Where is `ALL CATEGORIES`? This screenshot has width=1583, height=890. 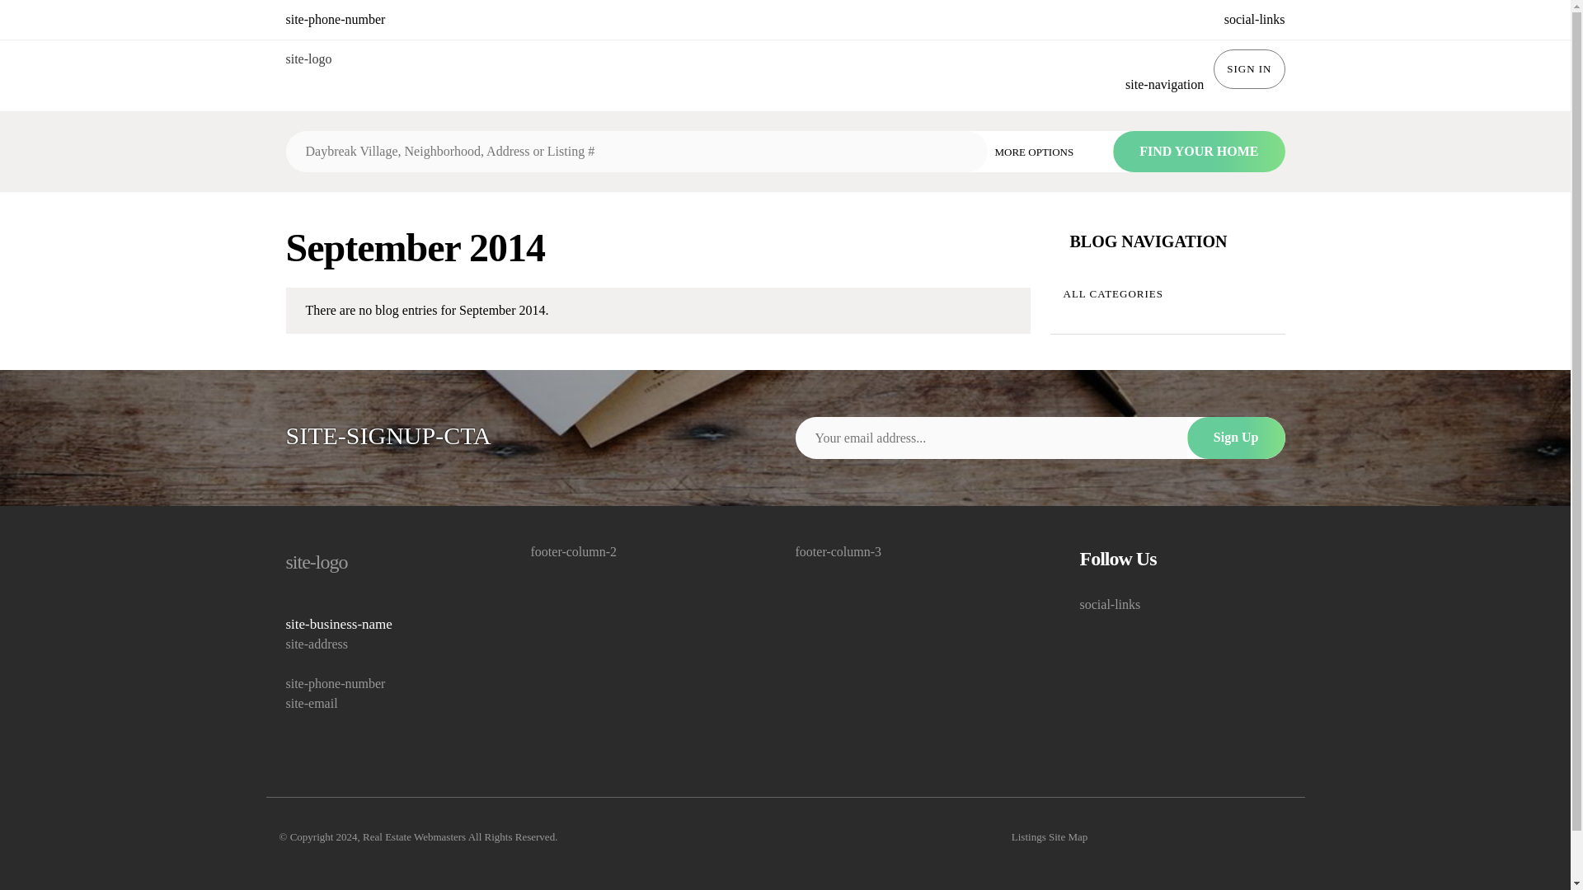
ALL CATEGORIES is located at coordinates (1167, 293).